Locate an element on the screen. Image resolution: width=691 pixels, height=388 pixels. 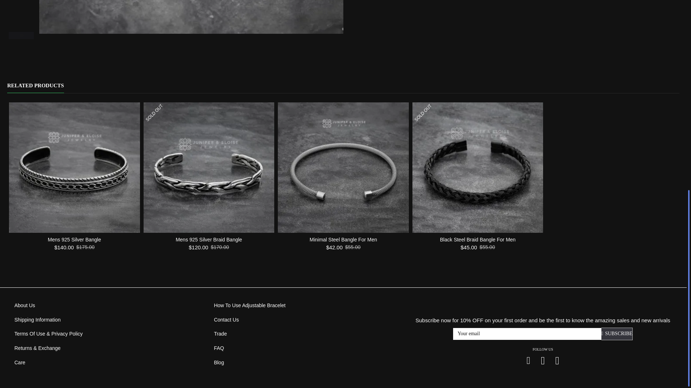
Minimal Steel Bangle For Men is located at coordinates (343, 168).